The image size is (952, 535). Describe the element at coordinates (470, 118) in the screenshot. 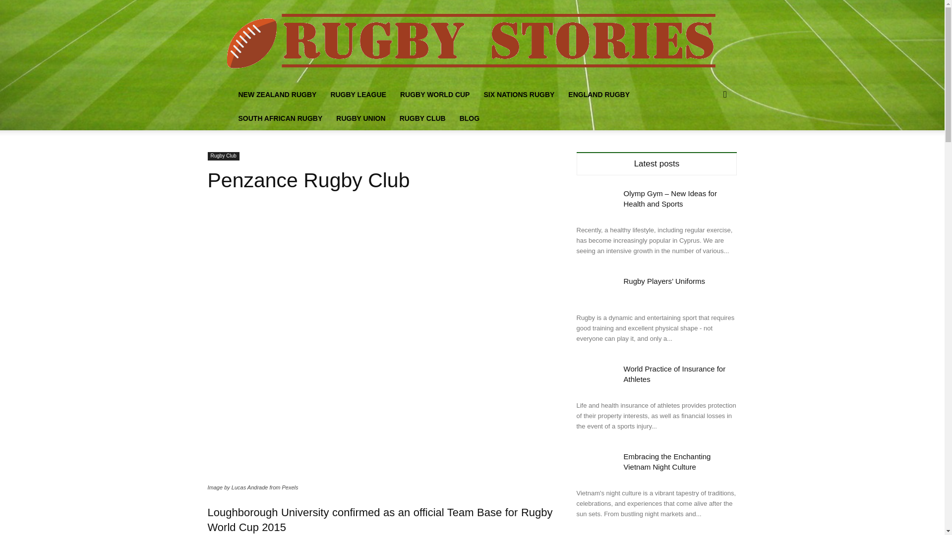

I see `BLOG` at that location.